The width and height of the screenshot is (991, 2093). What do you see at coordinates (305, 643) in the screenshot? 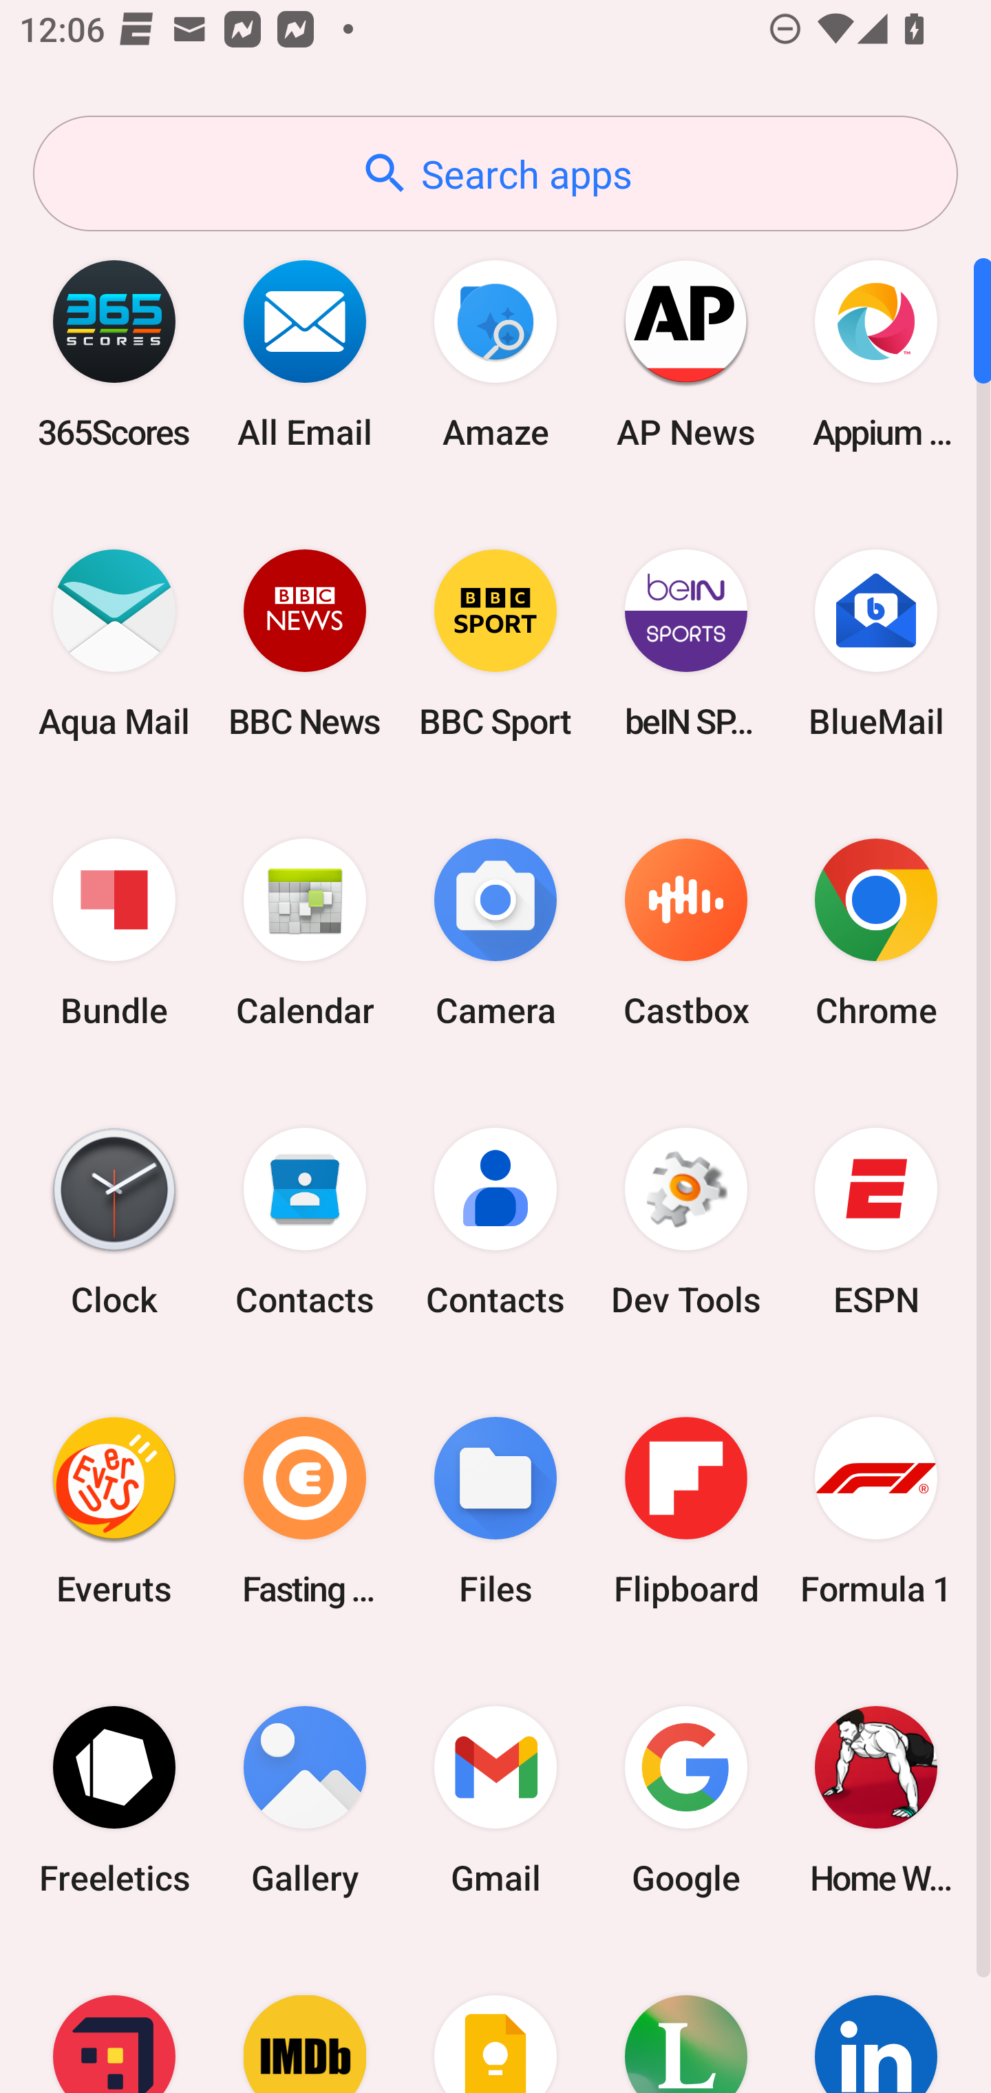
I see `BBC News` at bounding box center [305, 643].